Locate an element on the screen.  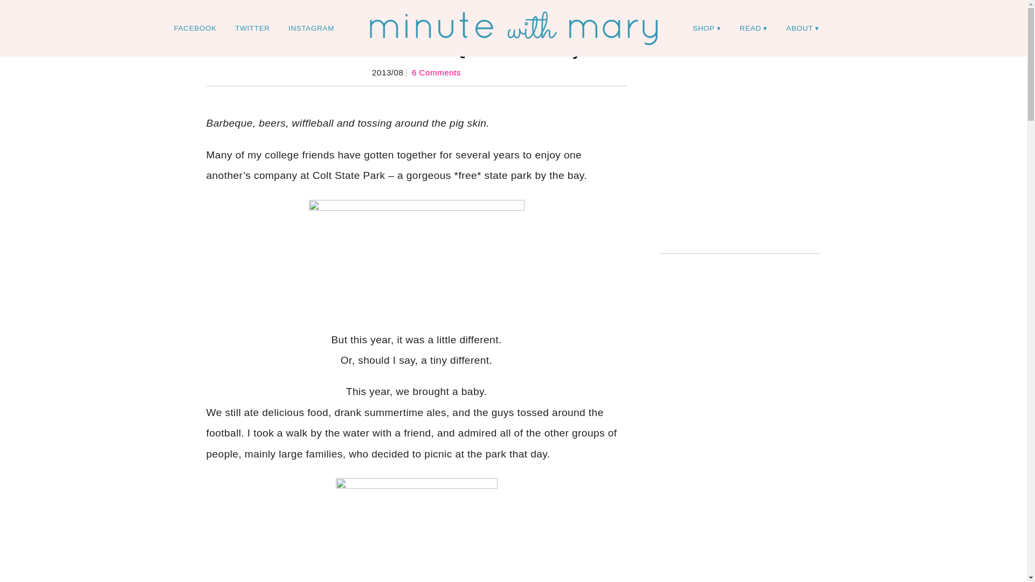
SHOP is located at coordinates (707, 28).